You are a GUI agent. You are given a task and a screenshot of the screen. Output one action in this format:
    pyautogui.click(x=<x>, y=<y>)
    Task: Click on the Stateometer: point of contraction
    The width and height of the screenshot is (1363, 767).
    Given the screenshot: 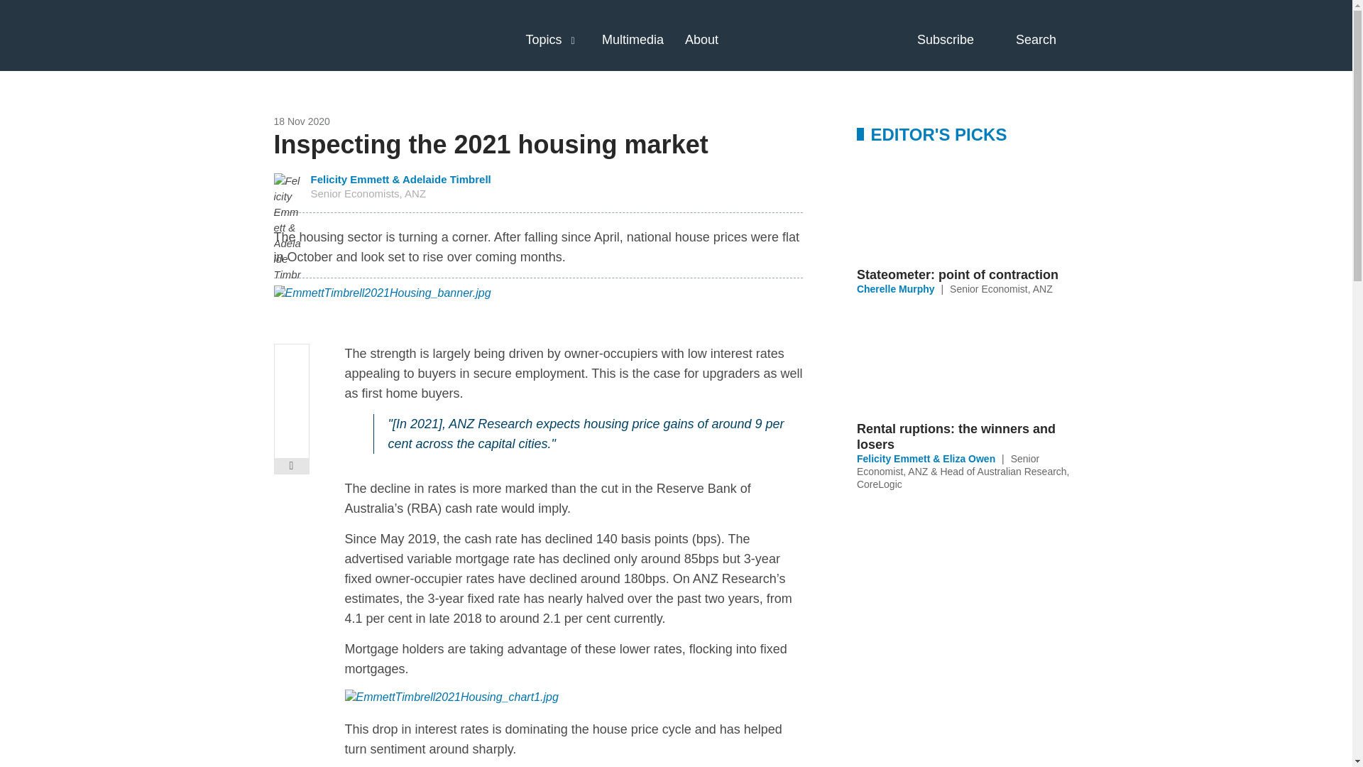 What is the action you would take?
    pyautogui.click(x=967, y=274)
    